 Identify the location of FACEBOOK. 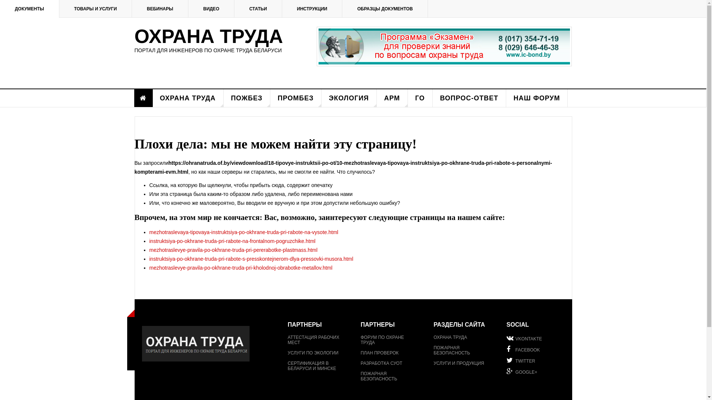
(535, 349).